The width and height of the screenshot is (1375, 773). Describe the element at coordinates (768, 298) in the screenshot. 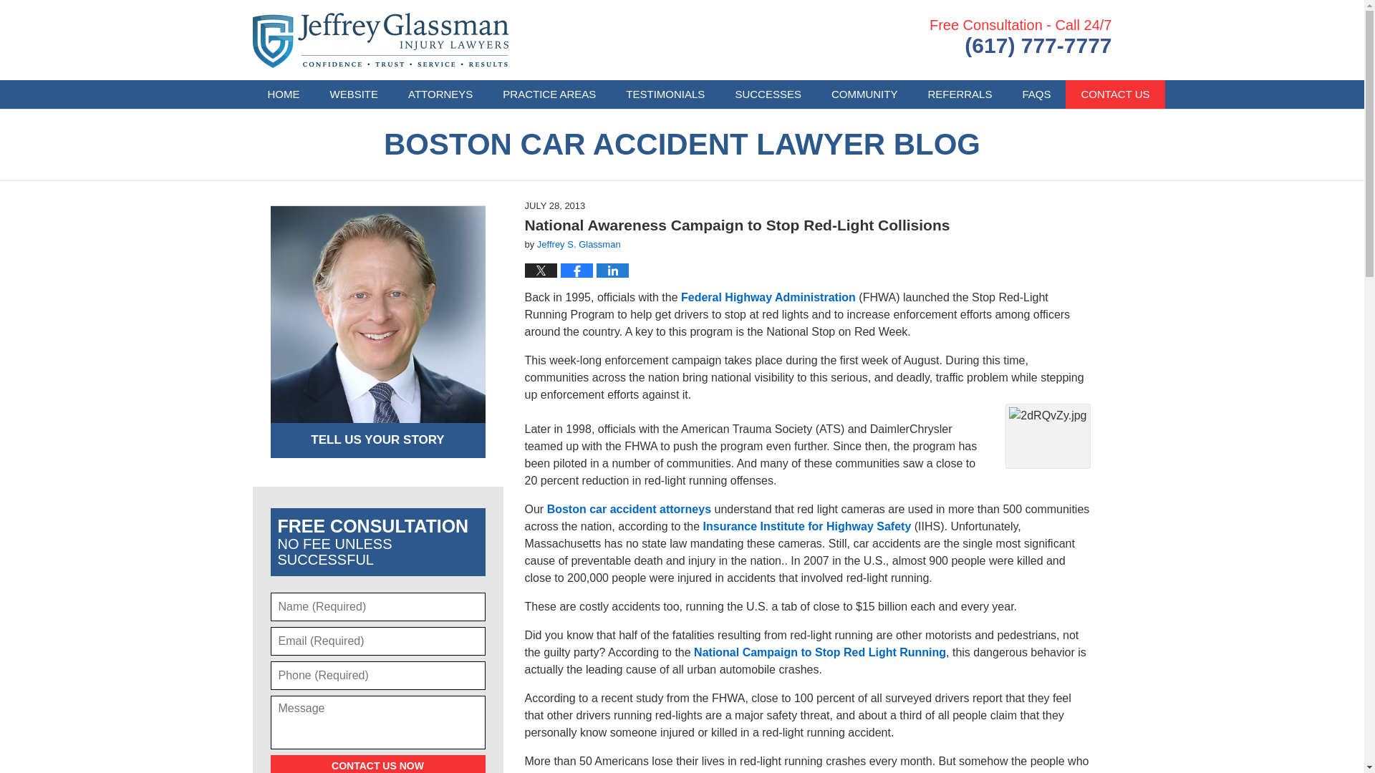

I see `Federal Highway Administration` at that location.